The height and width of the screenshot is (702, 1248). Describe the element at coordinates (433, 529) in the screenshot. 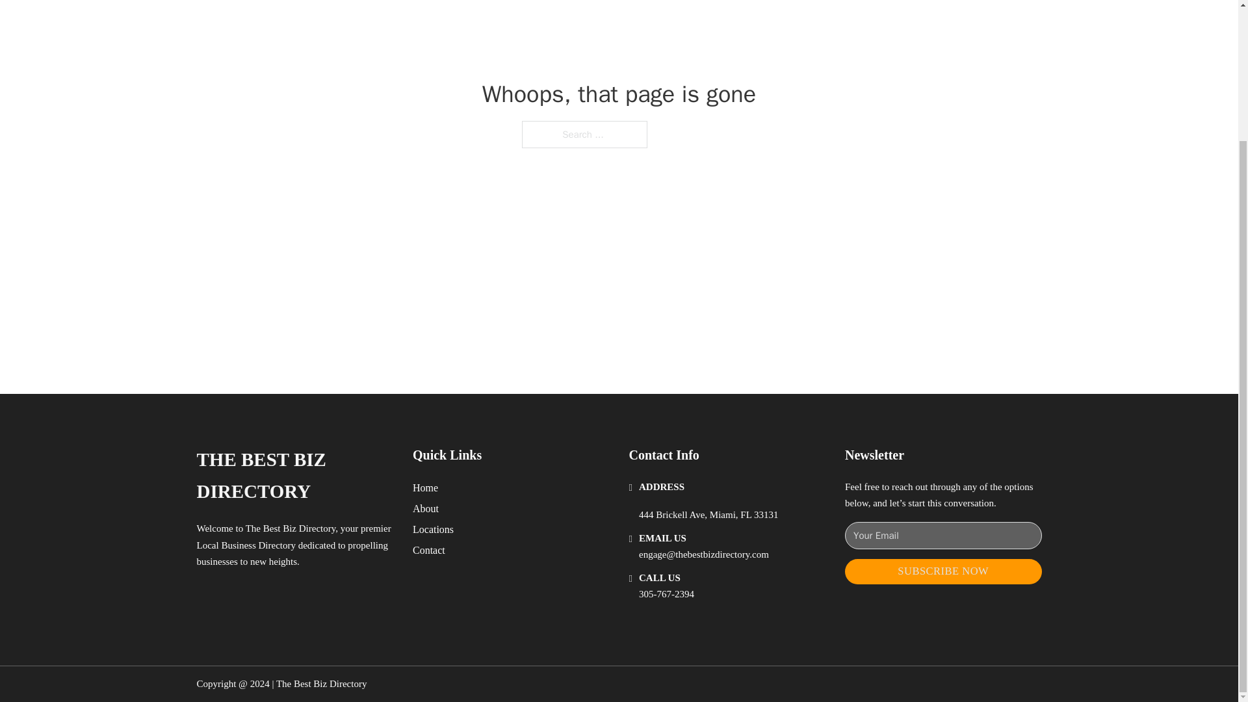

I see `Locations` at that location.